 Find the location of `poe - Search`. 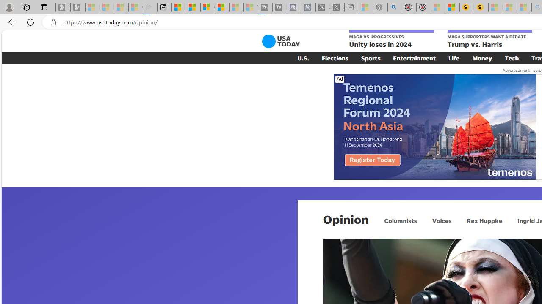

poe - Search is located at coordinates (395, 8).